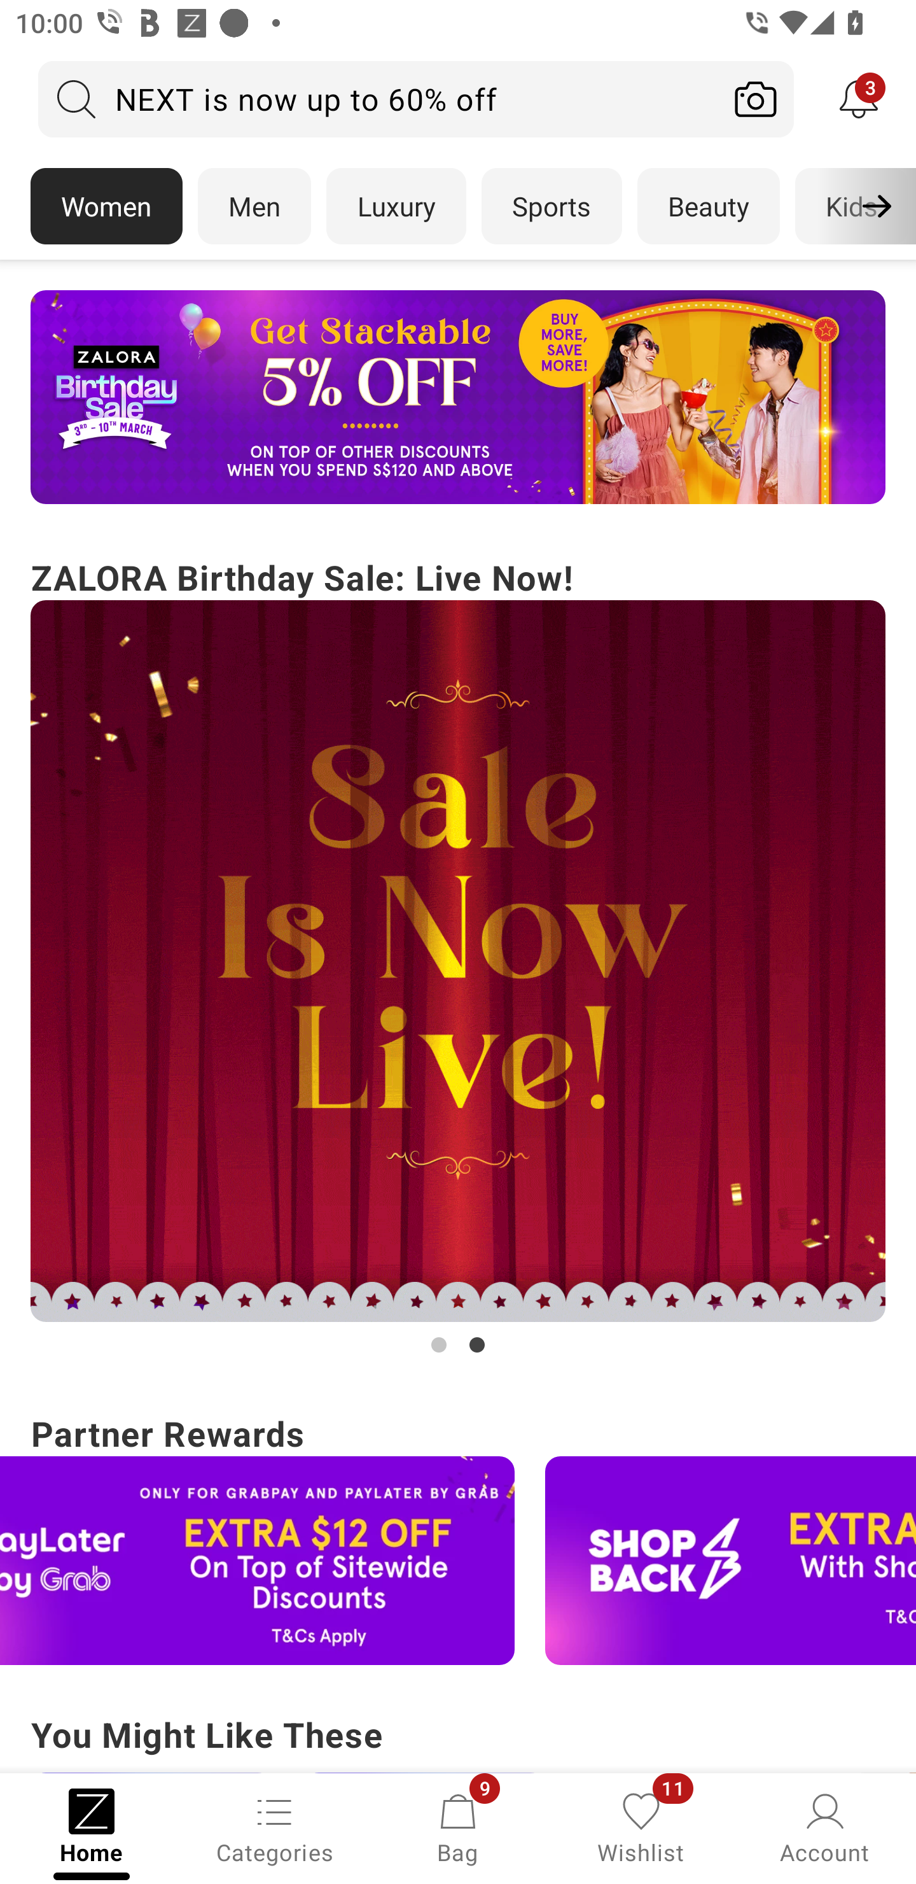 The image size is (916, 1884). Describe the element at coordinates (458, 397) in the screenshot. I see `Campaign banner` at that location.